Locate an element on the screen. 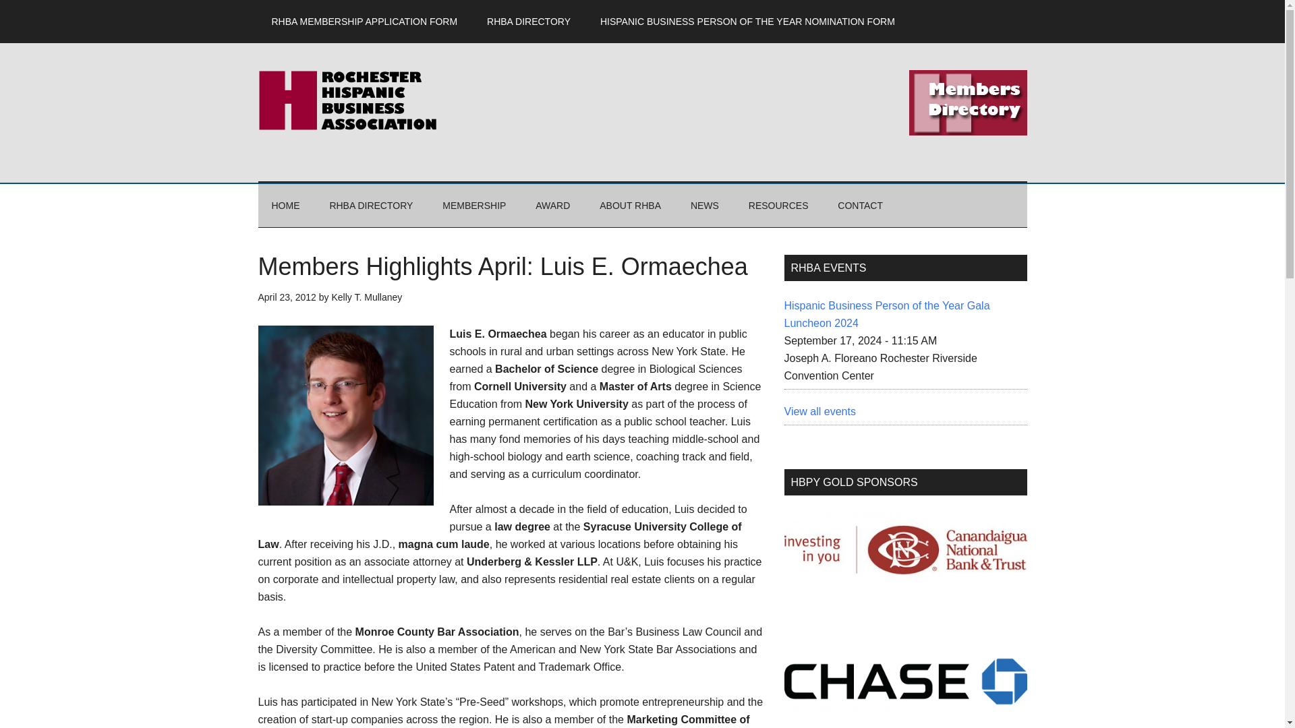 This screenshot has width=1295, height=728. RHBA MEMBERSHIP APPLICATION FORM is located at coordinates (364, 22).